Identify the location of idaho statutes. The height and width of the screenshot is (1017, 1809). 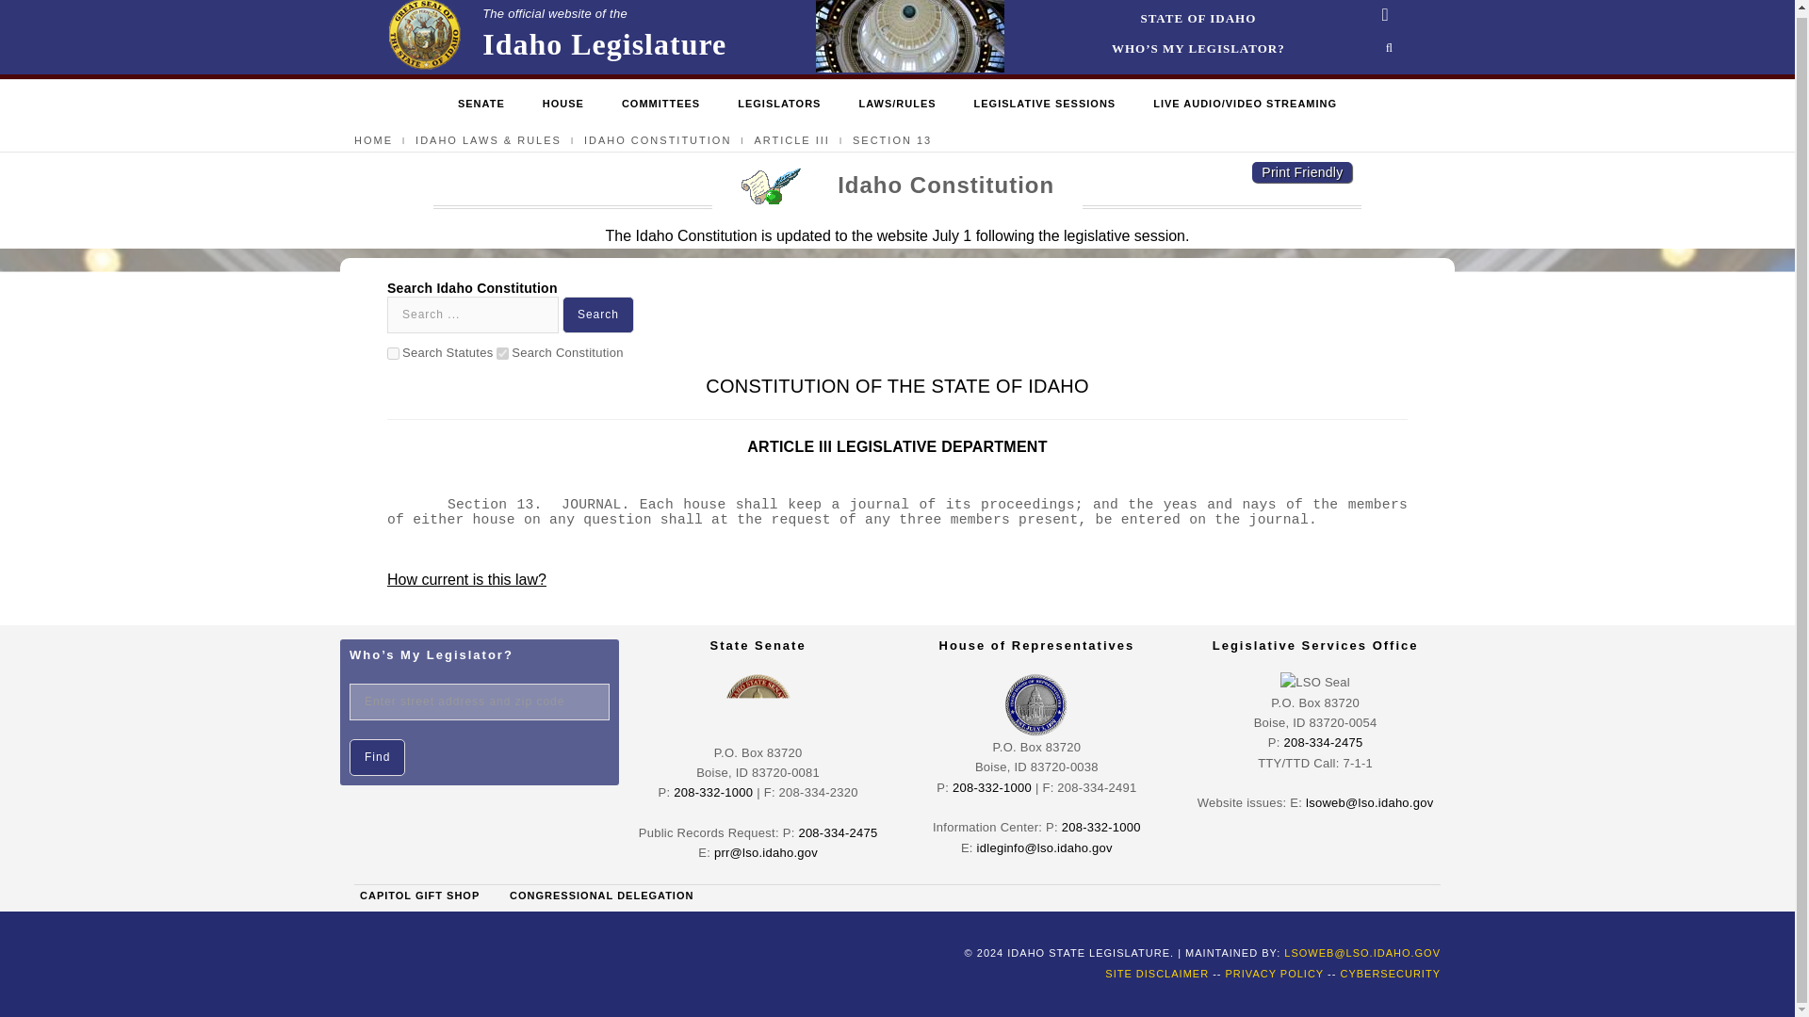
(501, 354).